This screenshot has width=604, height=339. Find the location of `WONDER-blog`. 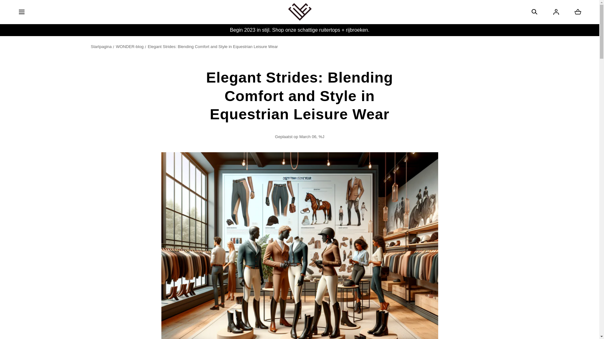

WONDER-blog is located at coordinates (578, 12).